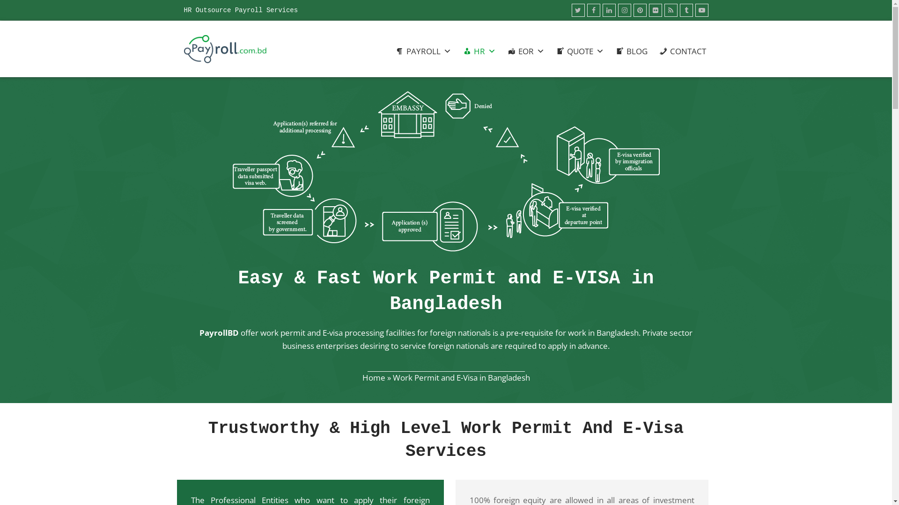  What do you see at coordinates (656, 10) in the screenshot?
I see `Flickr` at bounding box center [656, 10].